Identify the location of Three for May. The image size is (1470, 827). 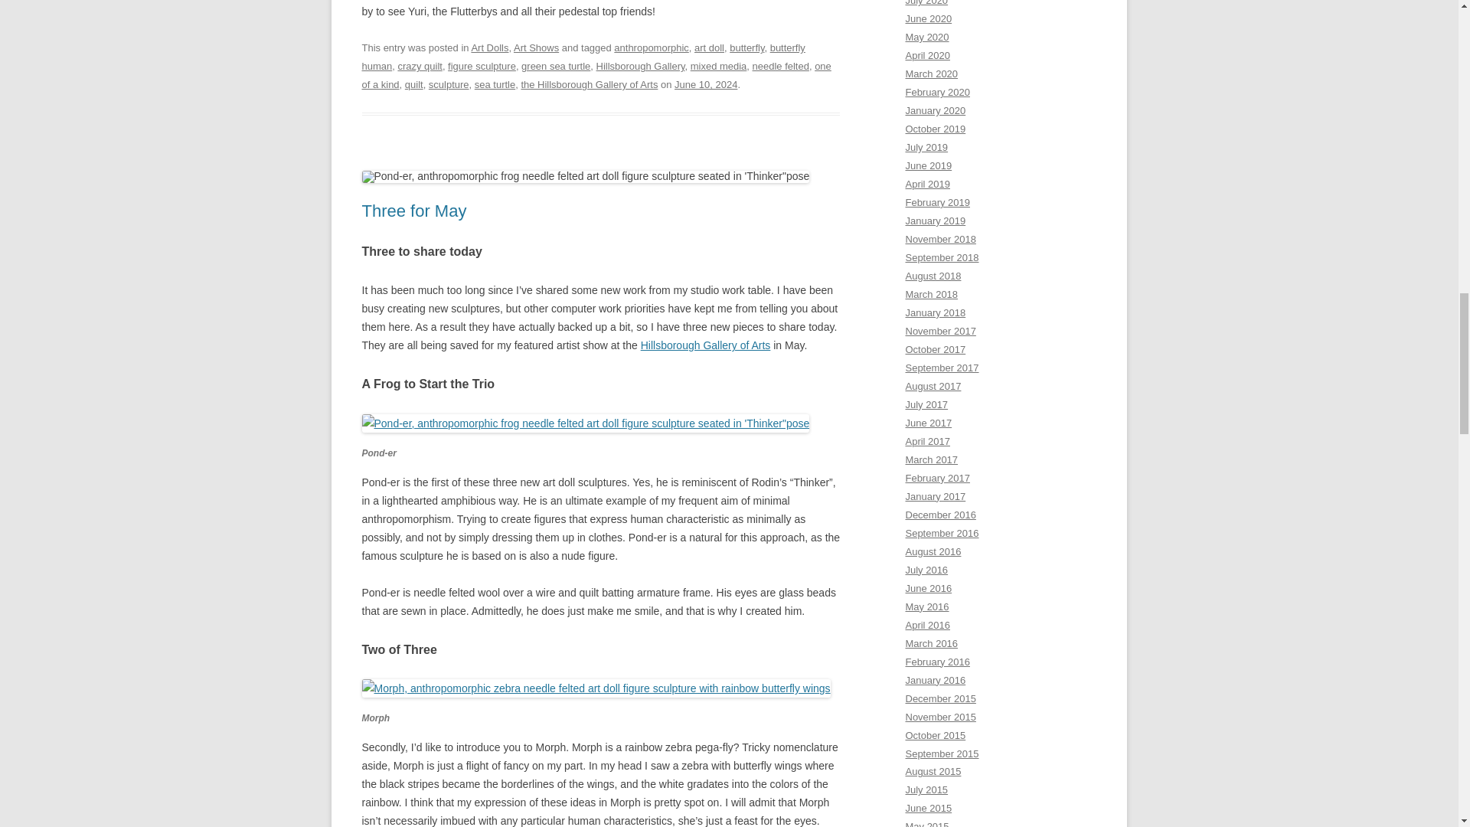
(413, 211).